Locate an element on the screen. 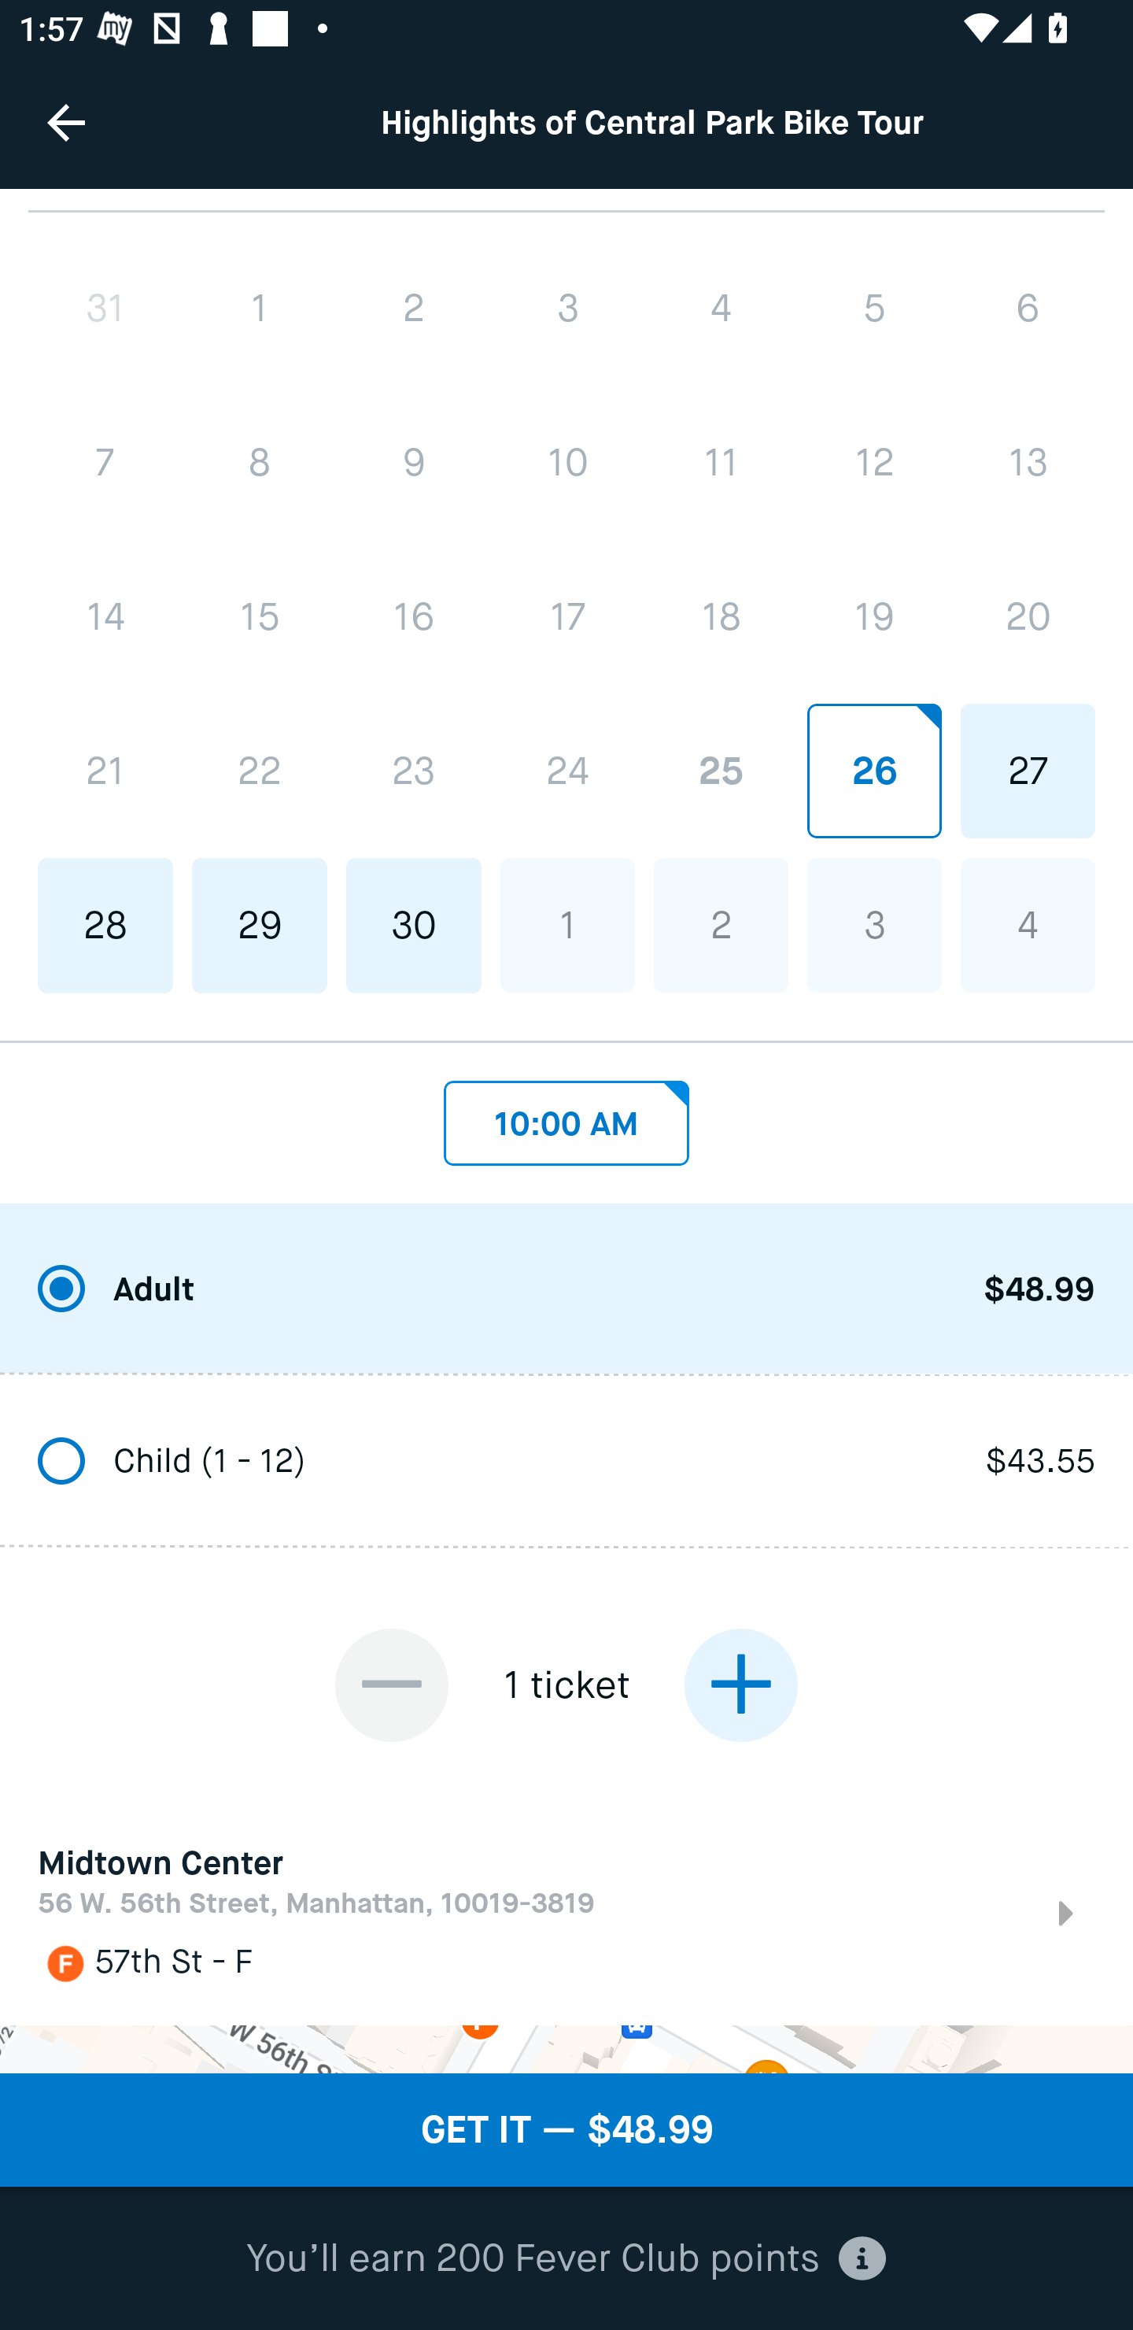  4 is located at coordinates (1028, 924).